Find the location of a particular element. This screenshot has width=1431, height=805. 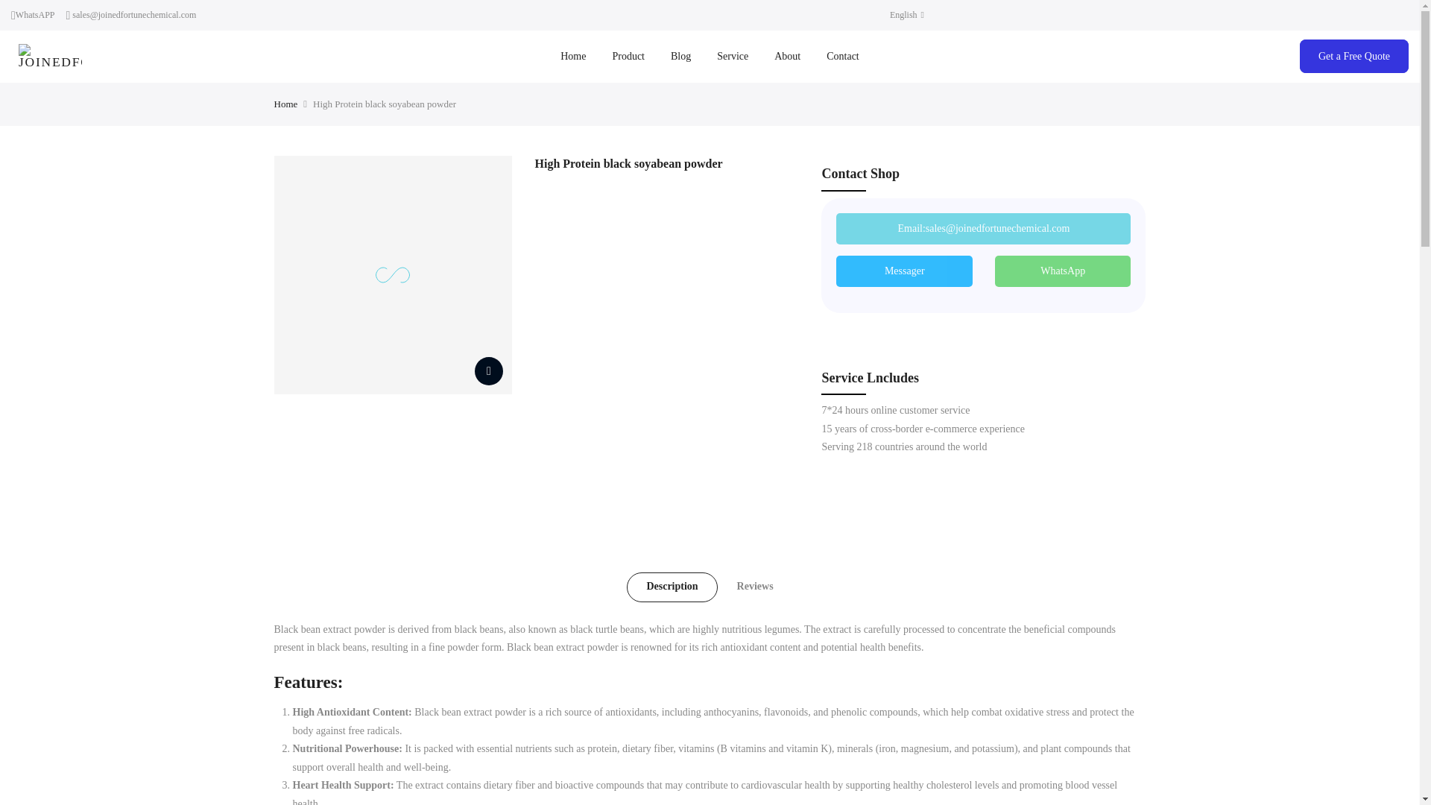

WhatsApp is located at coordinates (1063, 271).